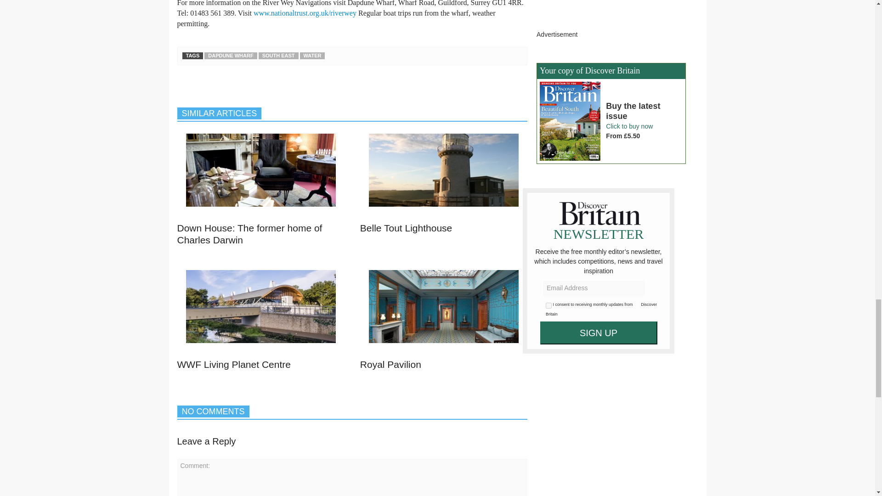 The width and height of the screenshot is (882, 496). I want to click on Royal Pavilion, so click(443, 311).